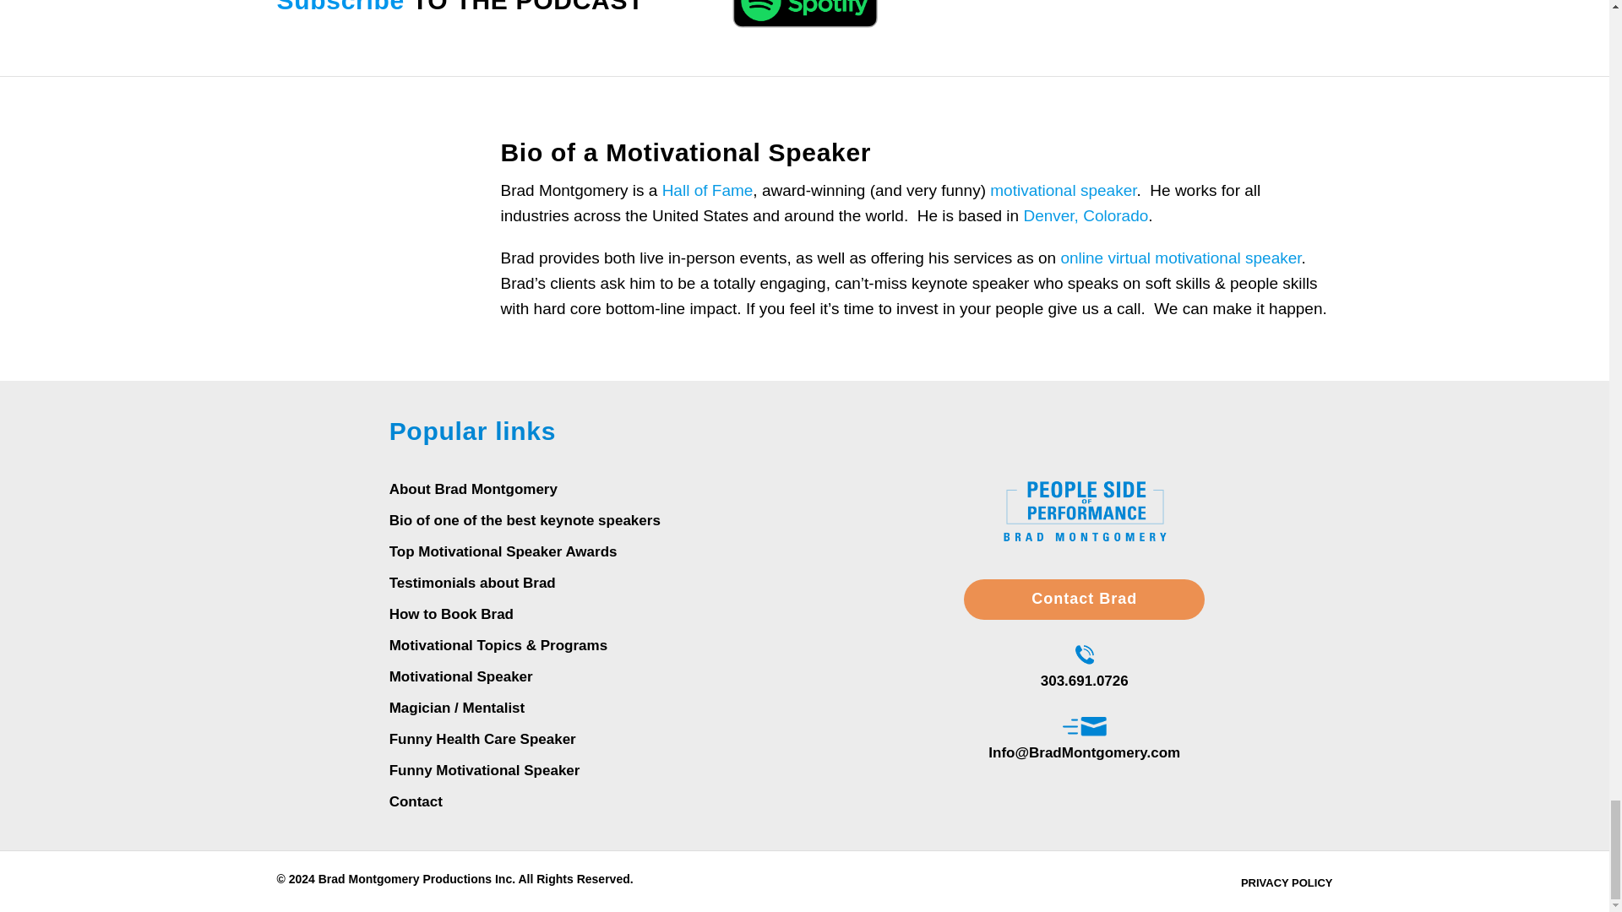 Image resolution: width=1622 pixels, height=912 pixels. What do you see at coordinates (1180, 258) in the screenshot?
I see `online virtual motivational speaker` at bounding box center [1180, 258].